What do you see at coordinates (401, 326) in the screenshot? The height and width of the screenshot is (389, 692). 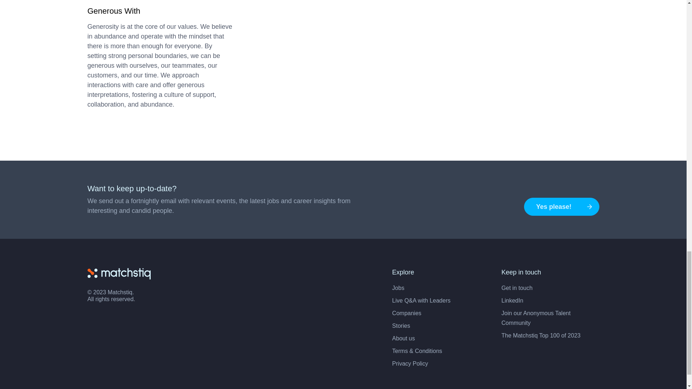 I see `Stories` at bounding box center [401, 326].